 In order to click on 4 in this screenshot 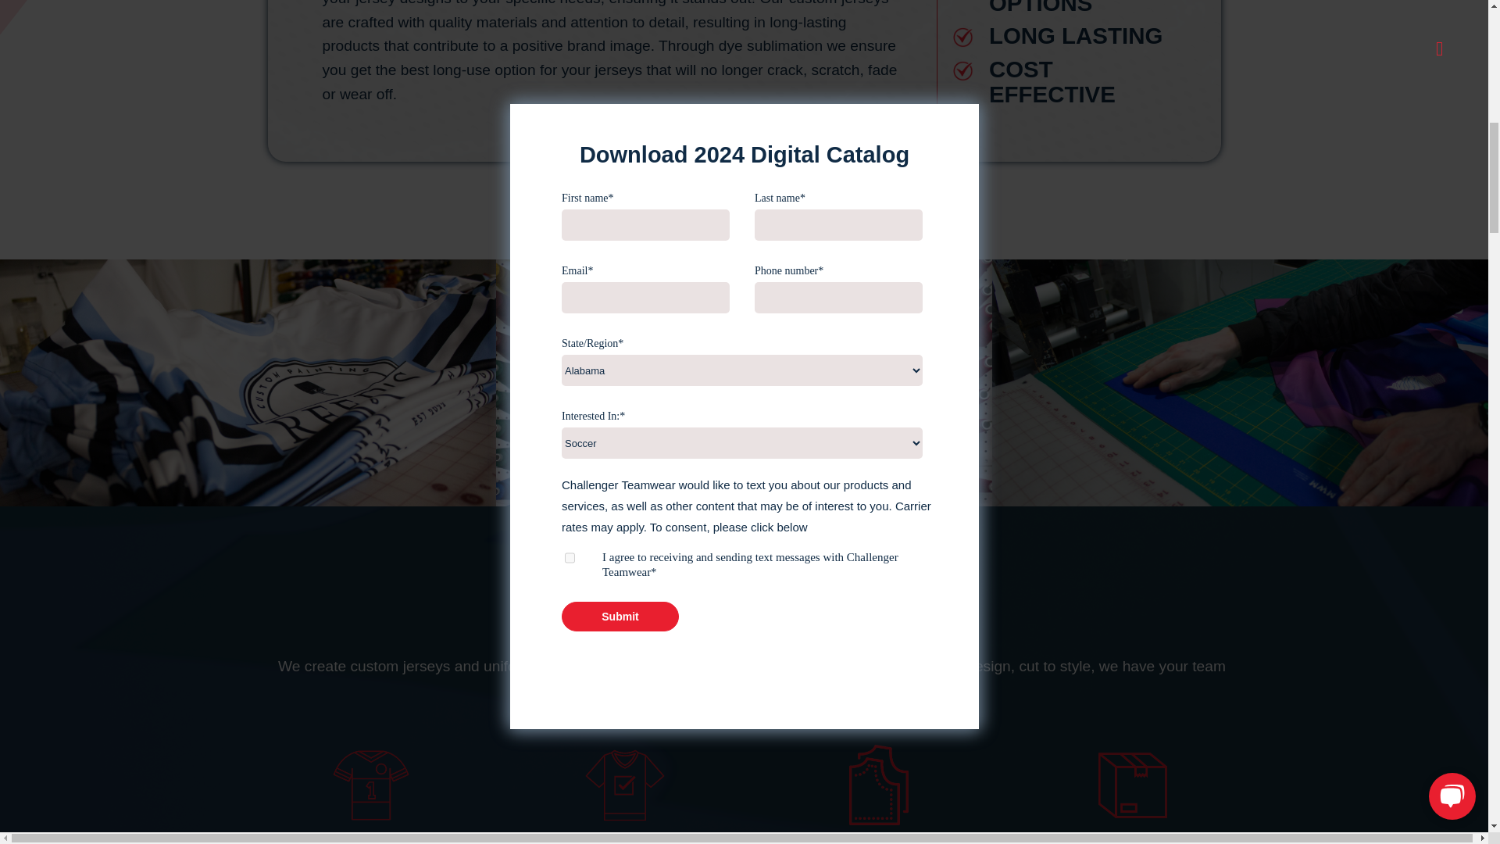, I will do `click(1239, 399)`.